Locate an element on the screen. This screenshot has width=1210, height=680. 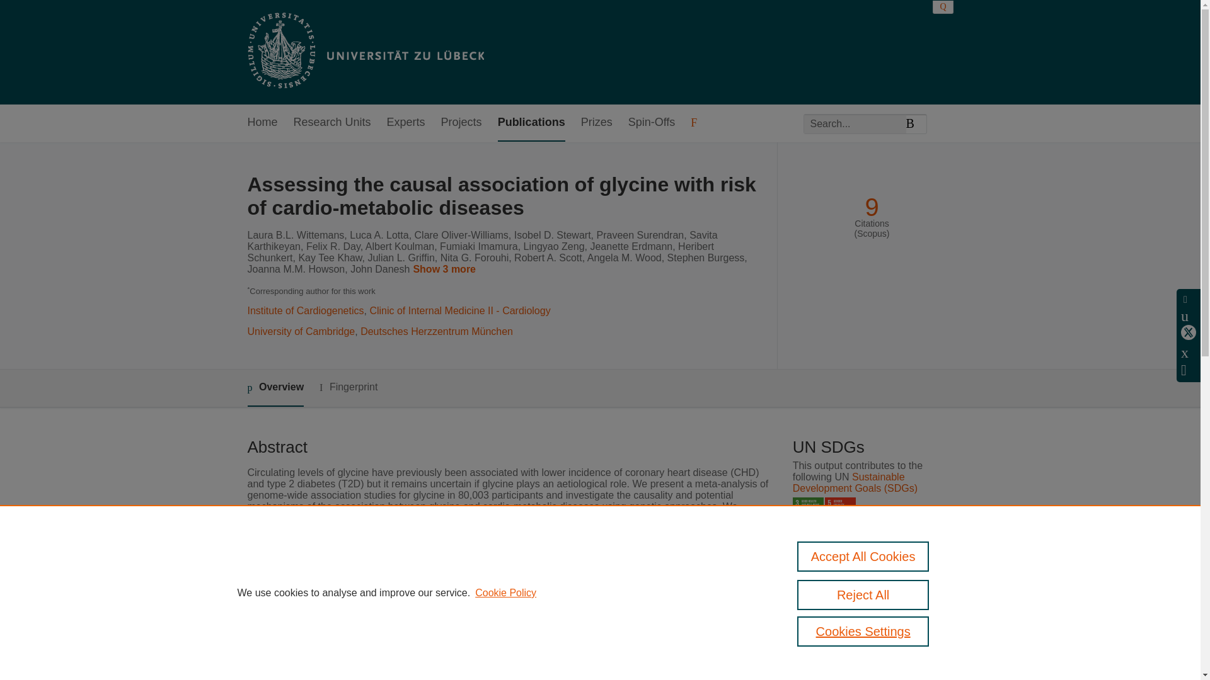
Fingerprint is located at coordinates (348, 387).